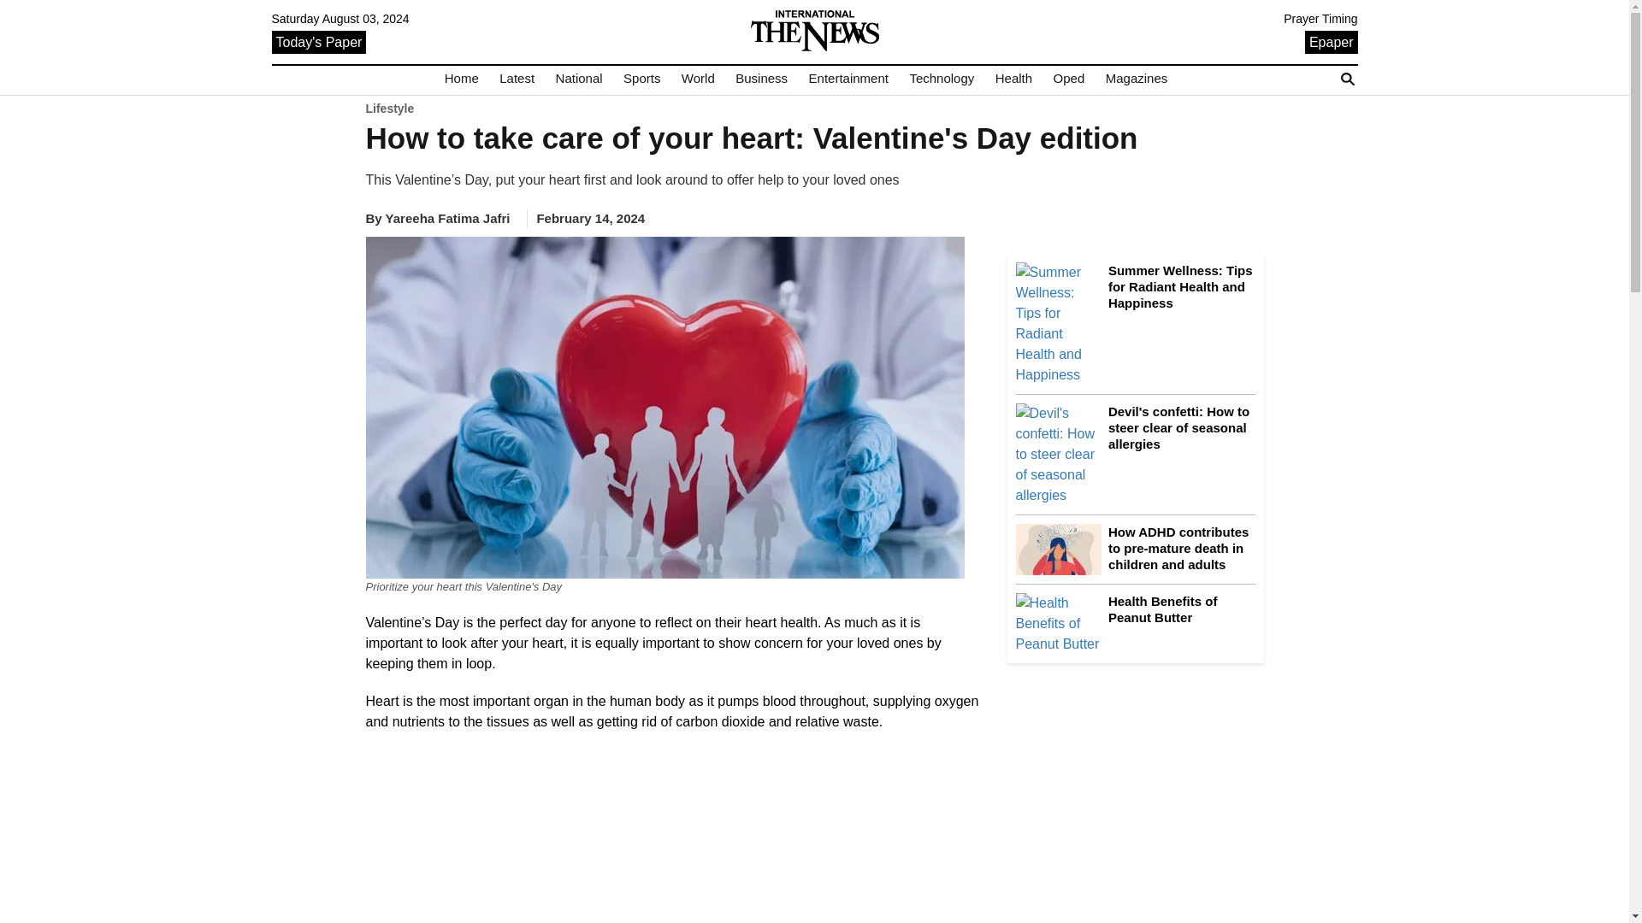  I want to click on Today's Paper, so click(319, 41).